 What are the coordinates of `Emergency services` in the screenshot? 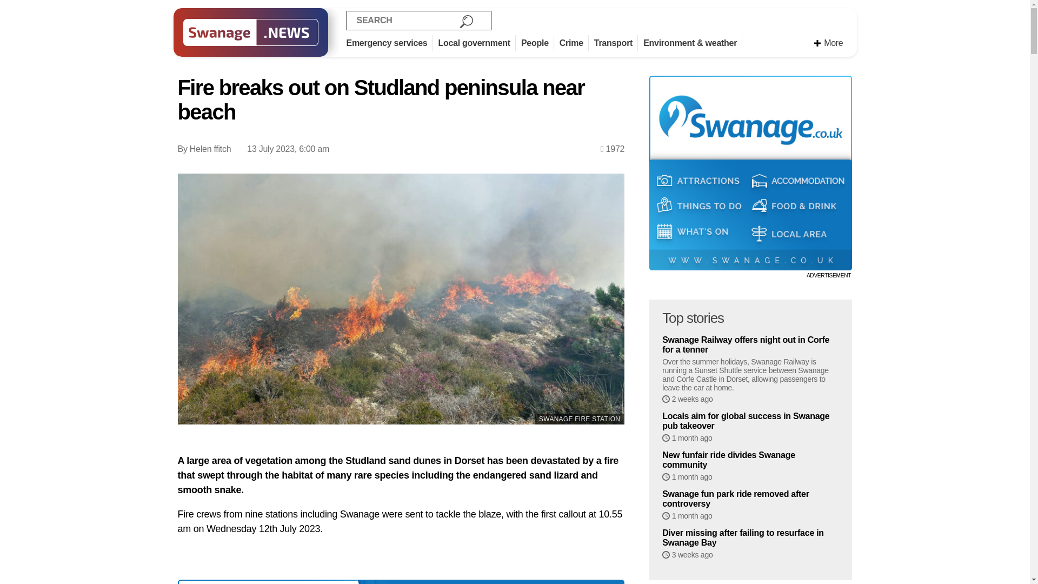 It's located at (389, 43).